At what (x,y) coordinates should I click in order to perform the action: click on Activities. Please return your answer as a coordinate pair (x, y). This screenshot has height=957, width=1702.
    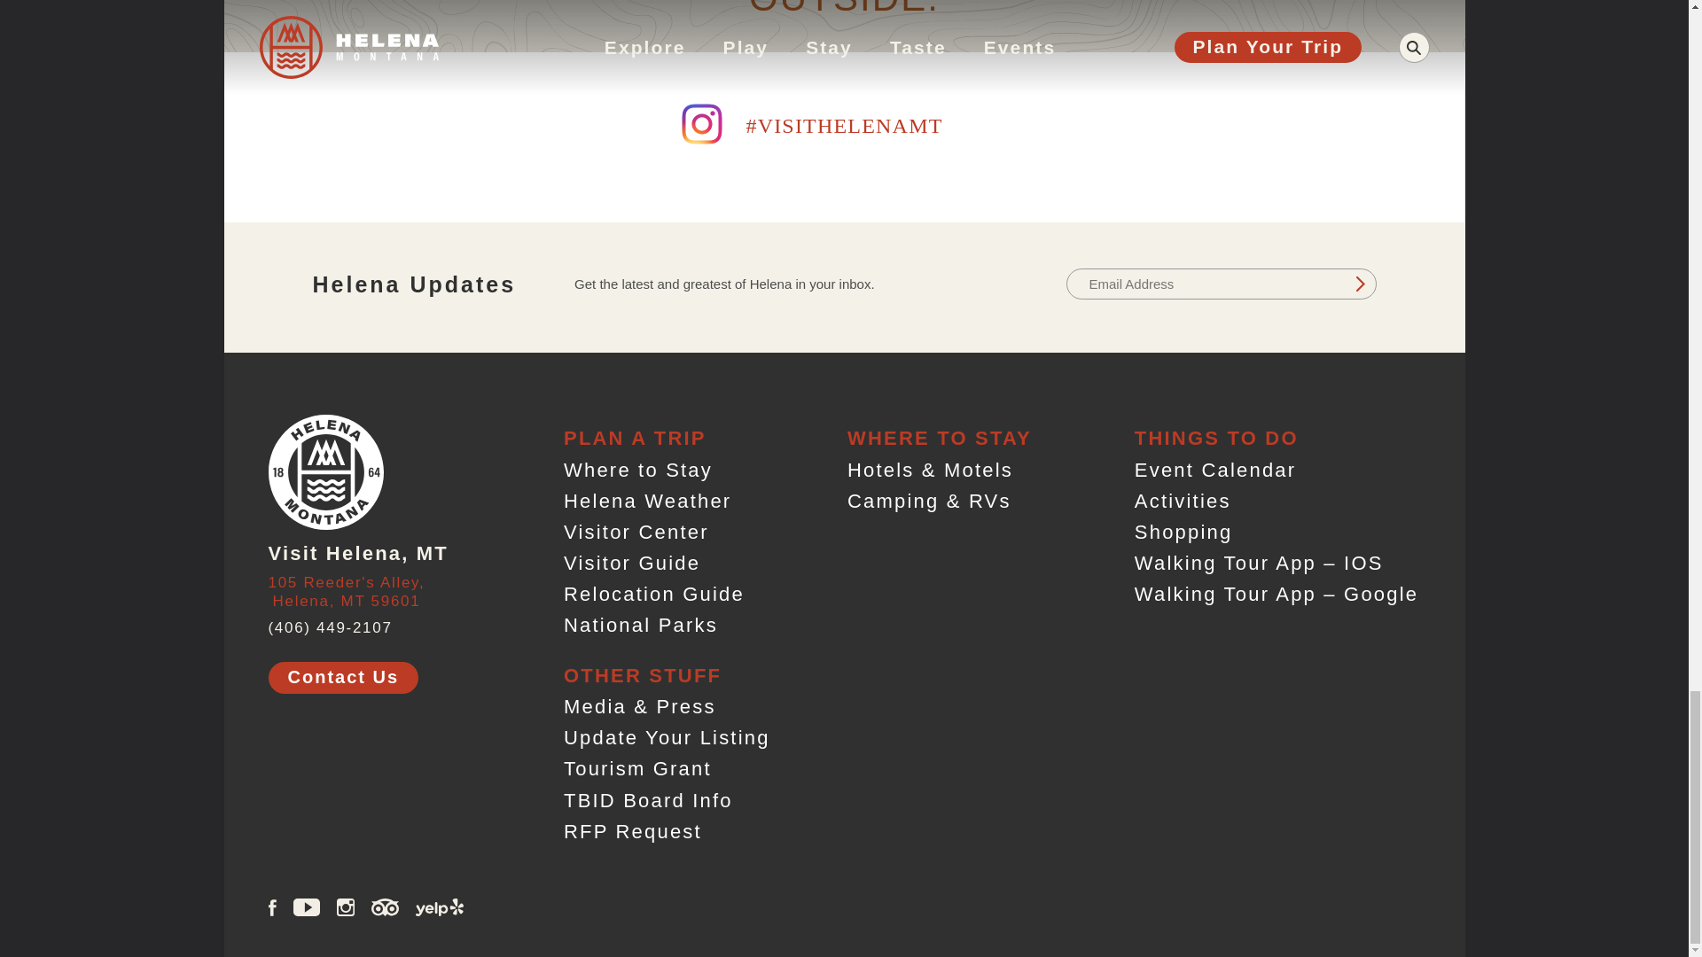
    Looking at the image, I should click on (638, 470).